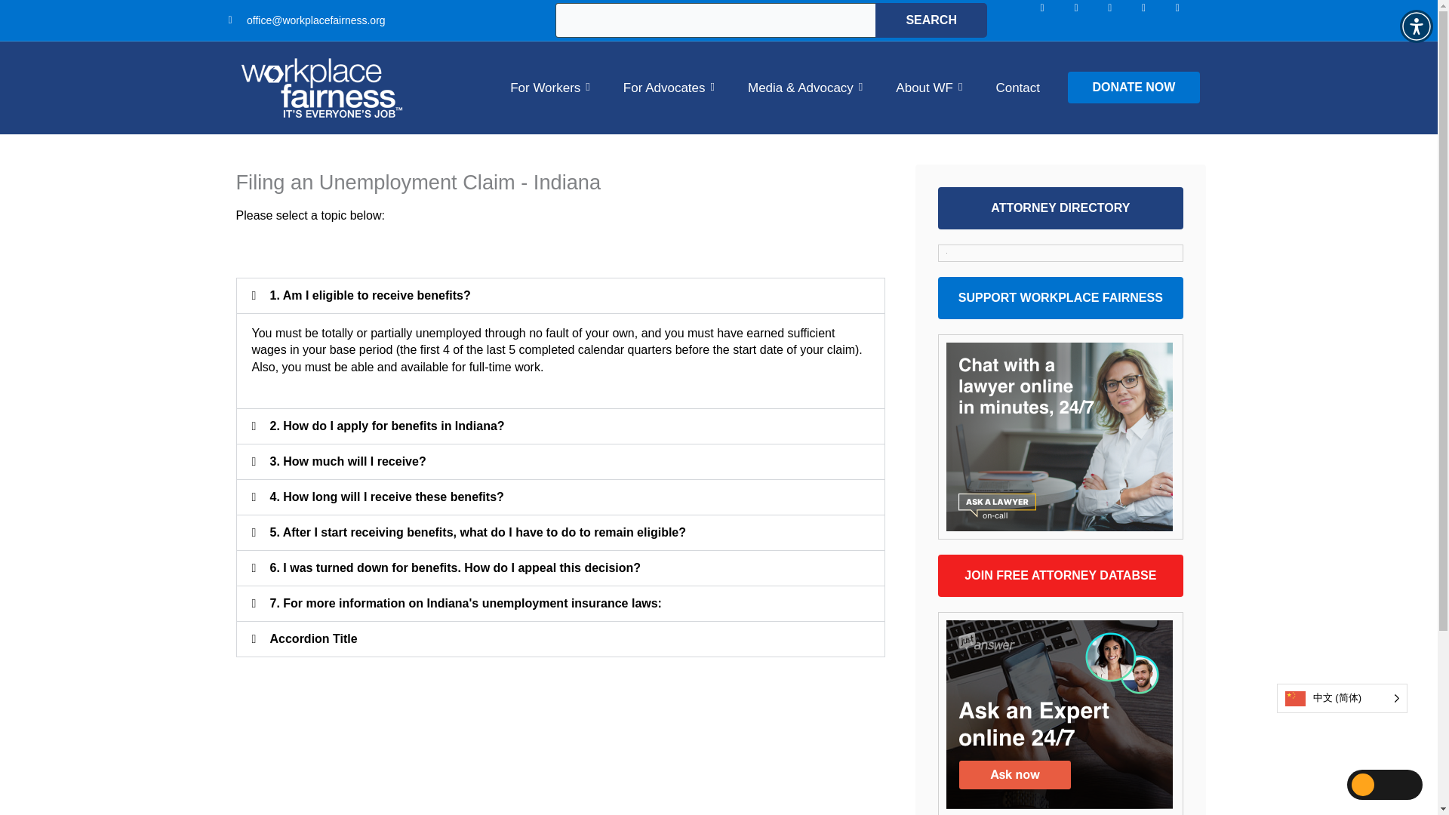  What do you see at coordinates (931, 20) in the screenshot?
I see `Search` at bounding box center [931, 20].